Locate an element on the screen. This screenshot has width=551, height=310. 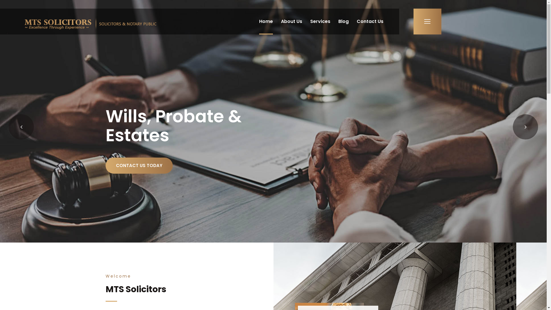
Blog is located at coordinates (343, 22).